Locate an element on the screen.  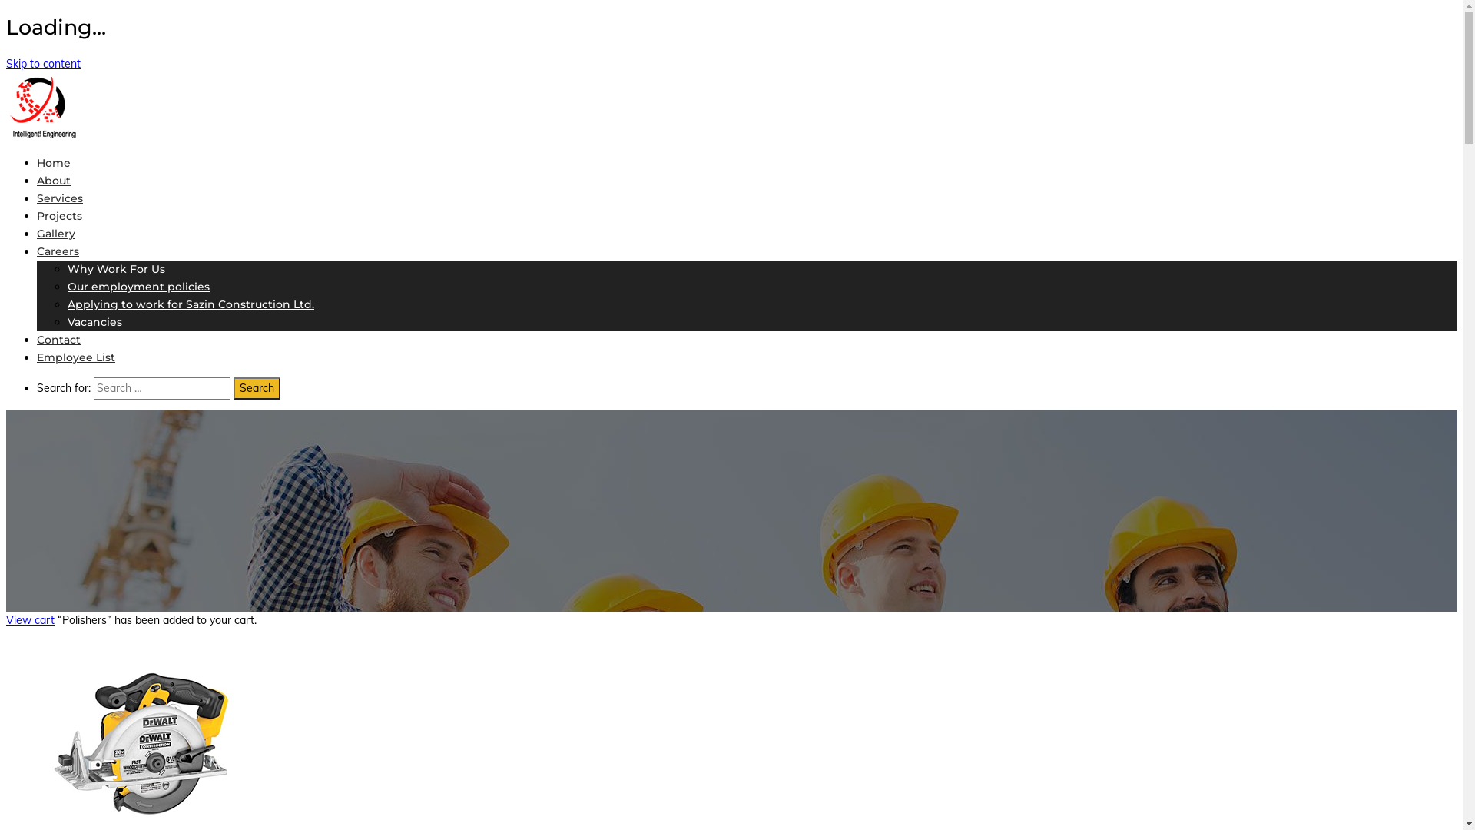
Contact is located at coordinates (58, 340).